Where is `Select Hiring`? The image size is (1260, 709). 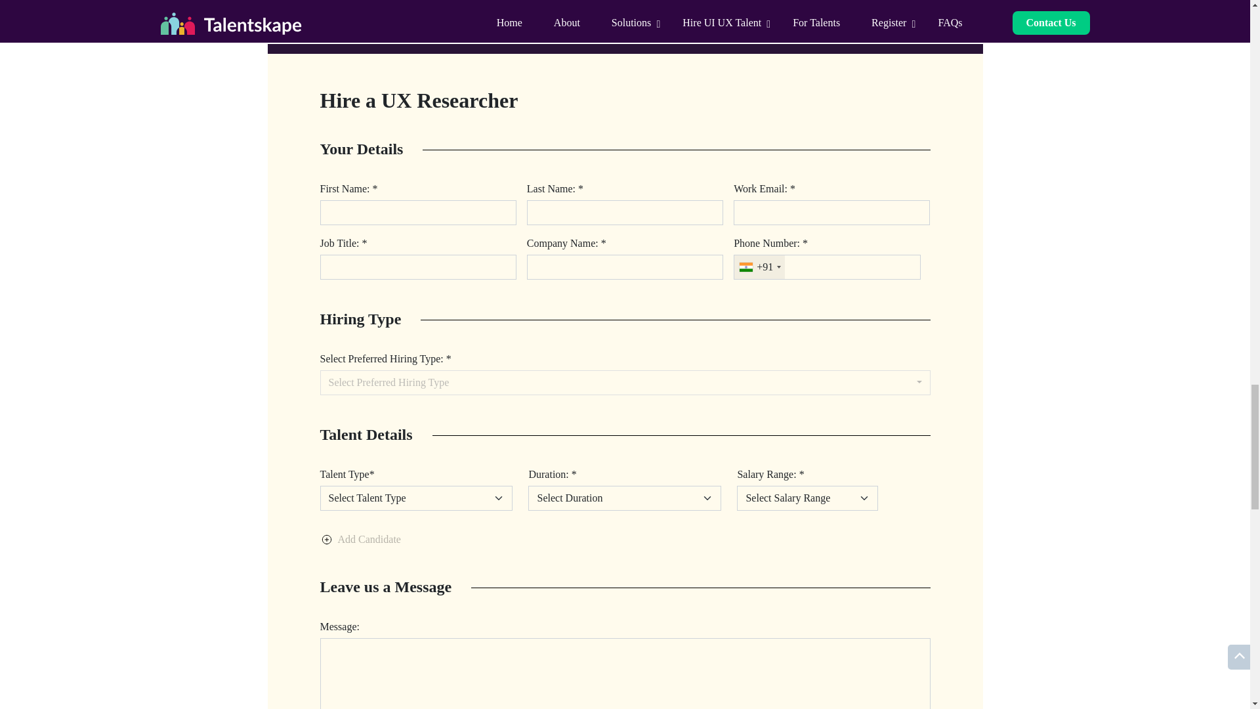
Select Hiring is located at coordinates (807, 498).